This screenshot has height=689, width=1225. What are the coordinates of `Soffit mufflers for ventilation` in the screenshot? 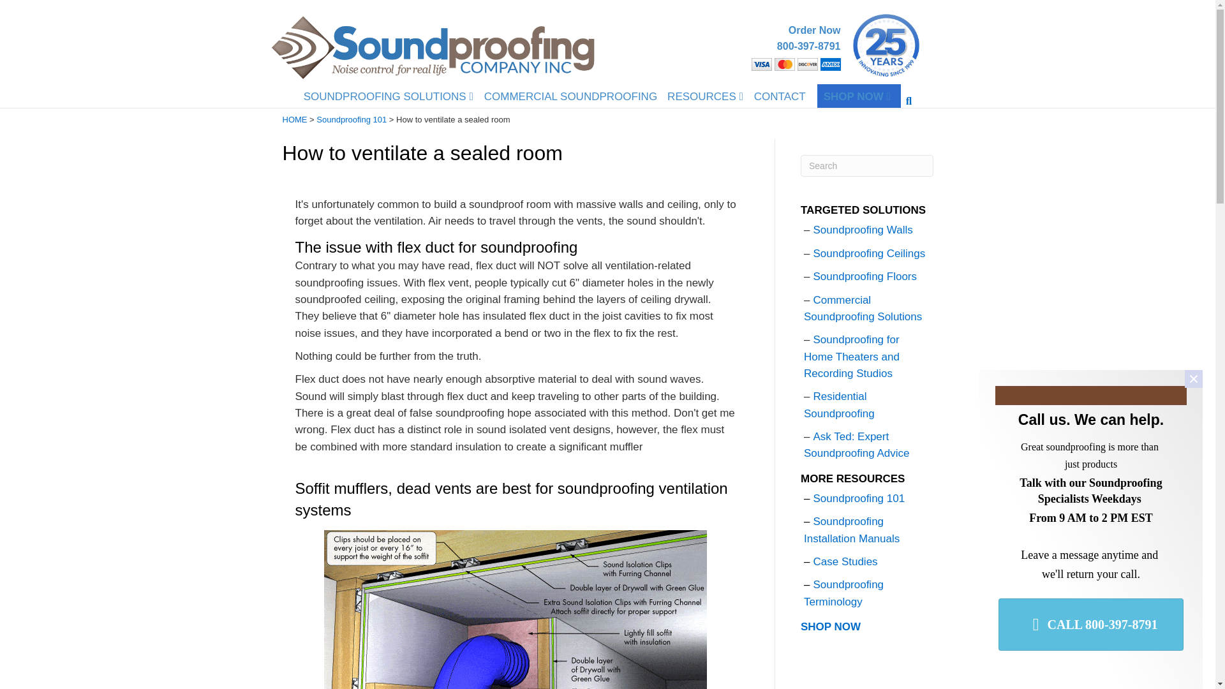 It's located at (294, 120).